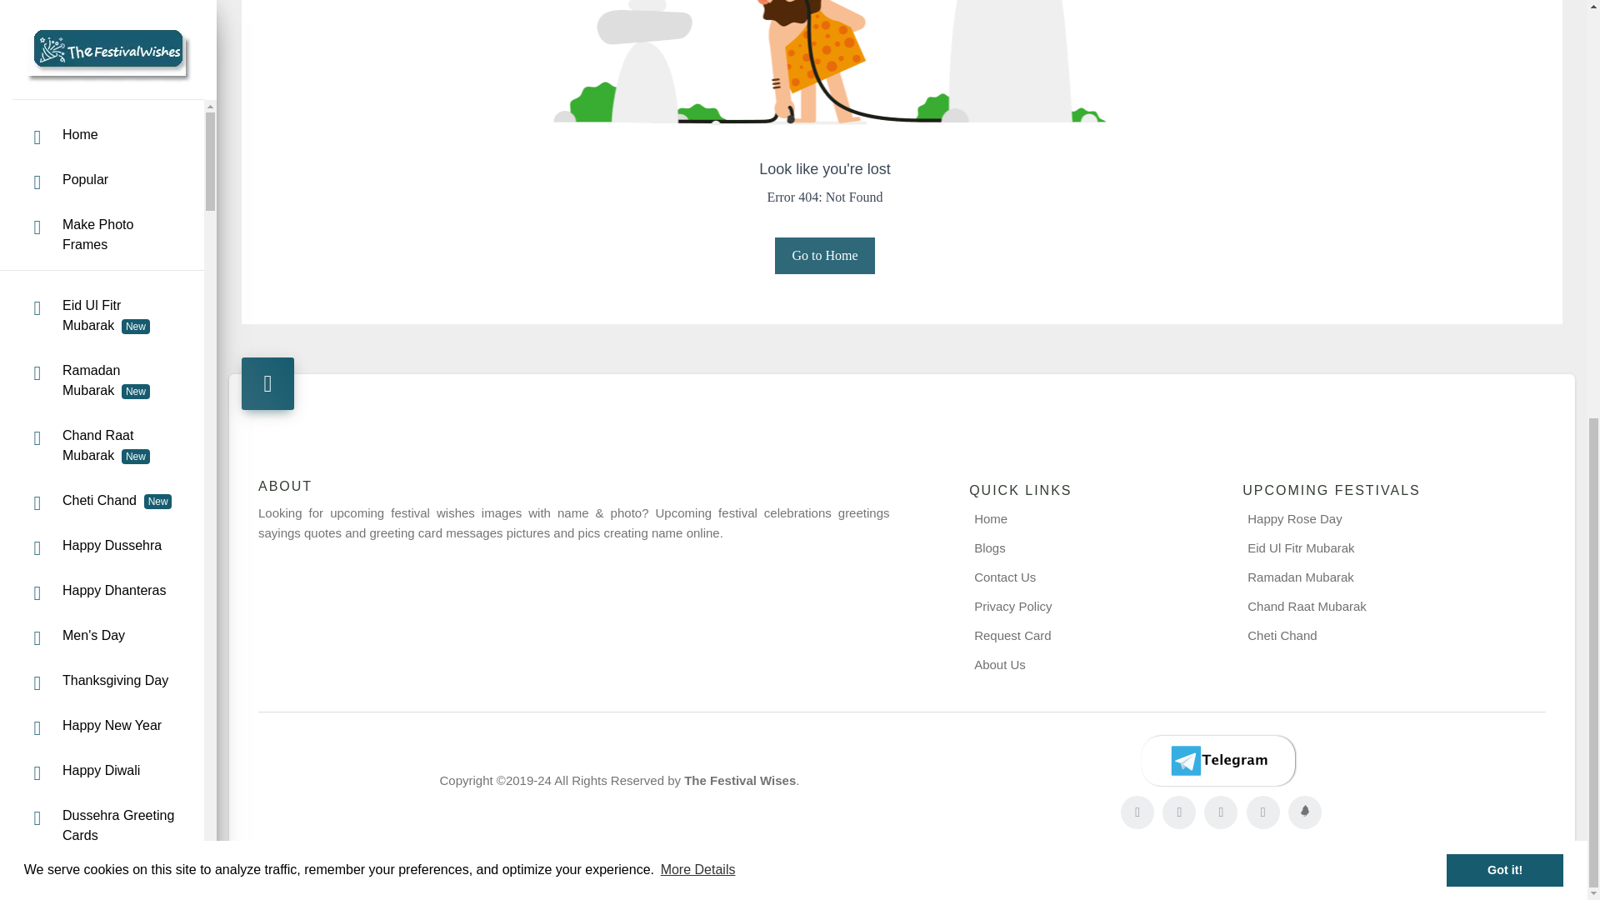  I want to click on Halloween, so click(102, 102).